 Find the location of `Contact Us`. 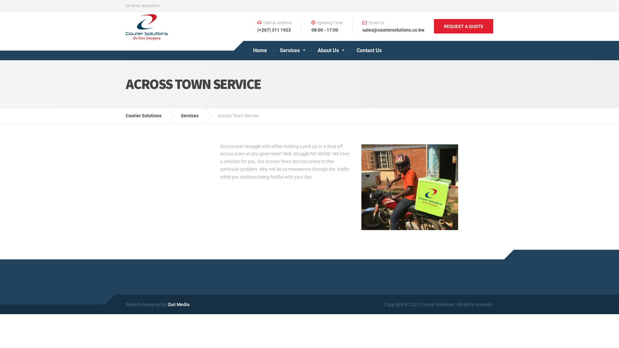

Contact Us is located at coordinates (369, 50).